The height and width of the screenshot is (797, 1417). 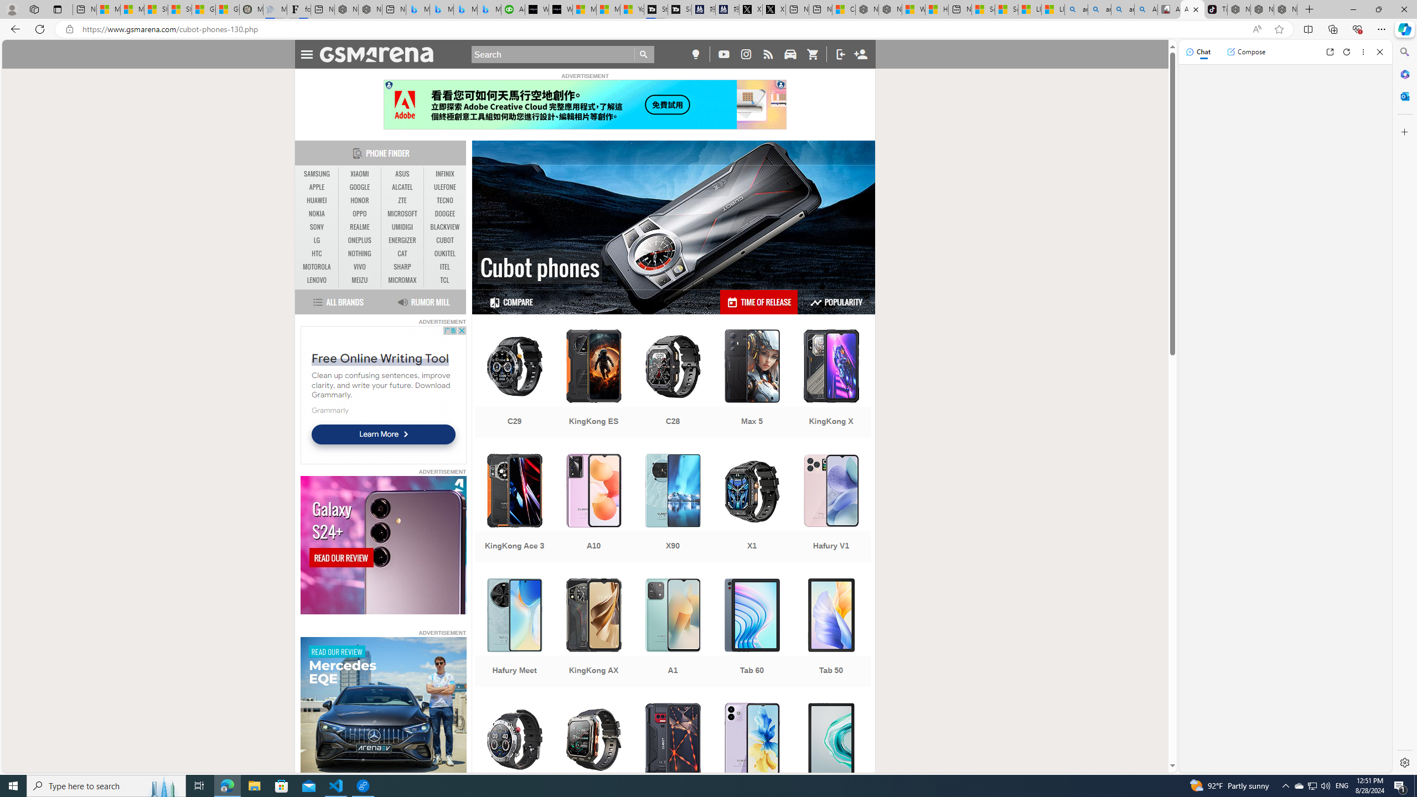 I want to click on UMIDIGI, so click(x=402, y=227).